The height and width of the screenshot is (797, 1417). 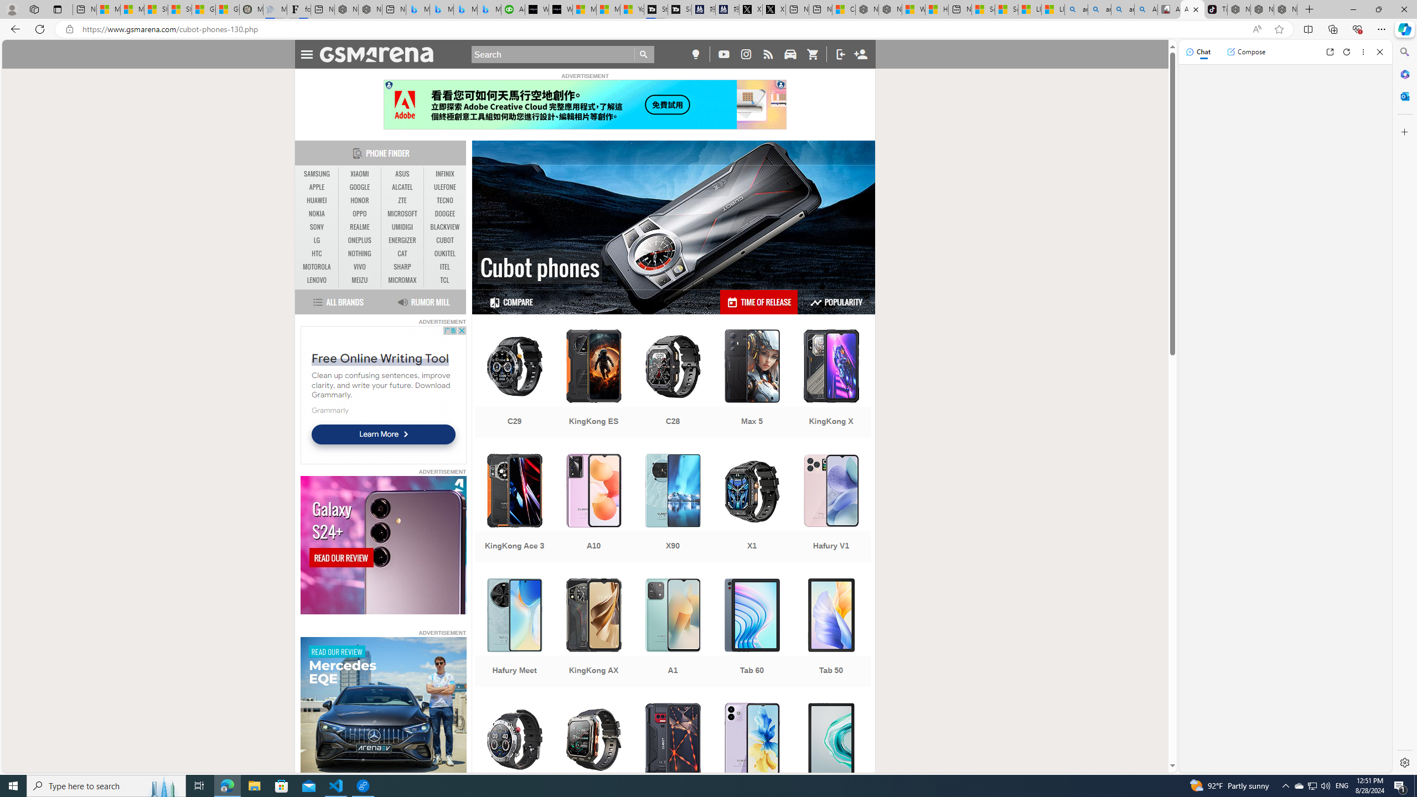 I want to click on UMIDIGI, so click(x=402, y=227).